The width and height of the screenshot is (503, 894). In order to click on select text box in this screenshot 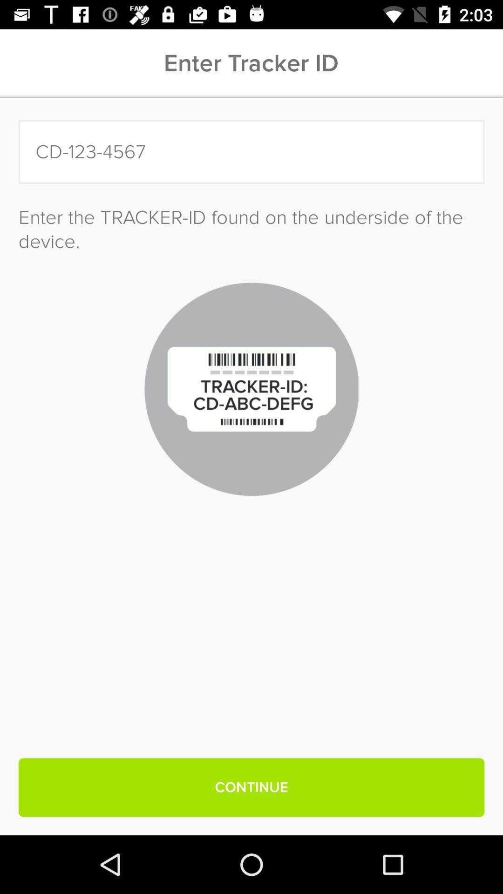, I will do `click(251, 152)`.